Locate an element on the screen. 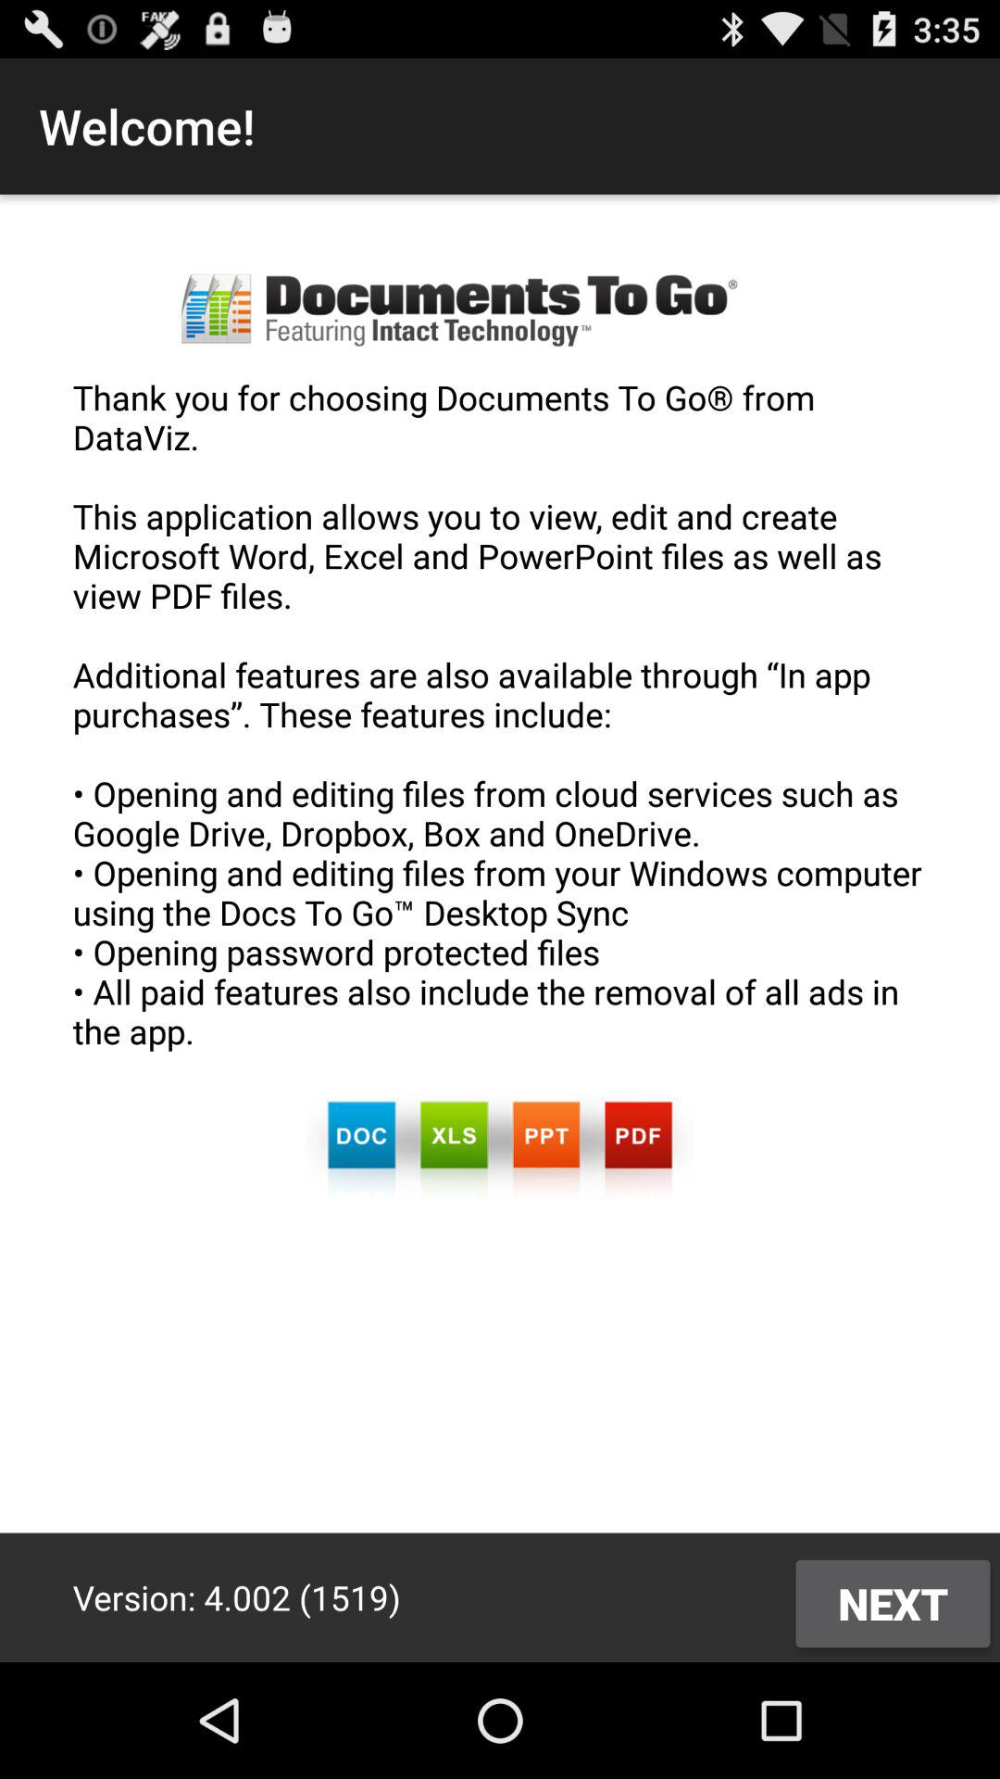 The image size is (1000, 1779). jump to next is located at coordinates (893, 1603).